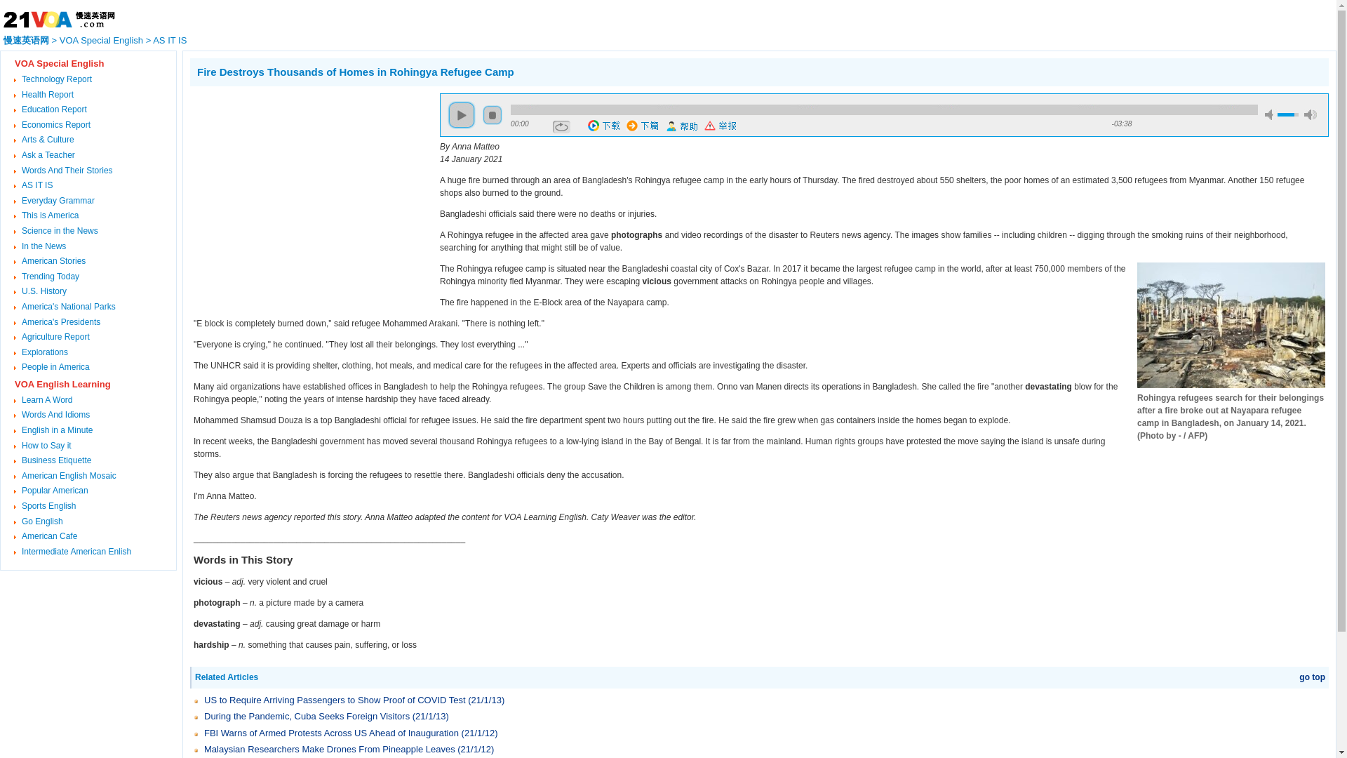 The height and width of the screenshot is (758, 1347). Describe the element at coordinates (55, 415) in the screenshot. I see `Words And Idioms` at that location.